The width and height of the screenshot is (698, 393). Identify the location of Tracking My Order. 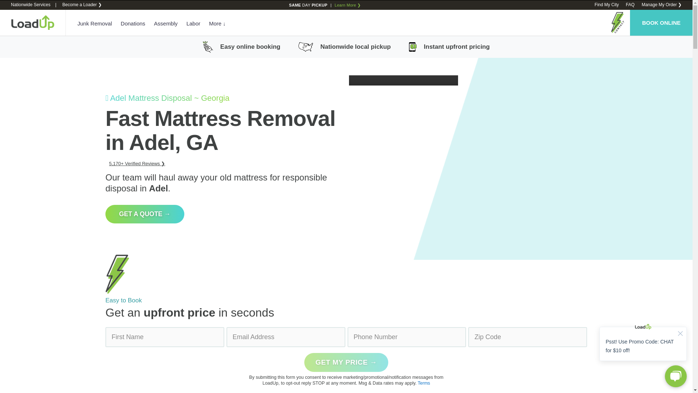
(662, 5).